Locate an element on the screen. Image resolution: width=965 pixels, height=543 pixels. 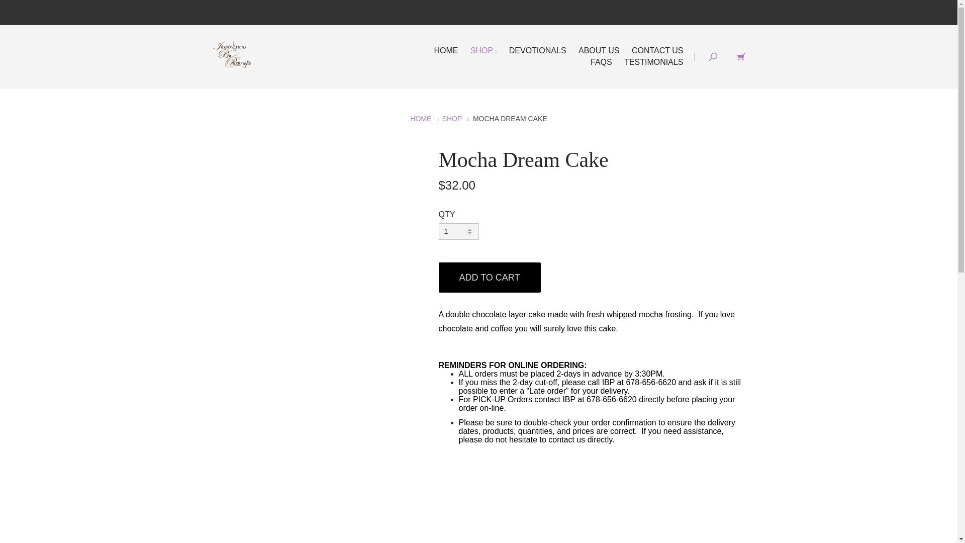
TESTIMONIALS is located at coordinates (653, 61).